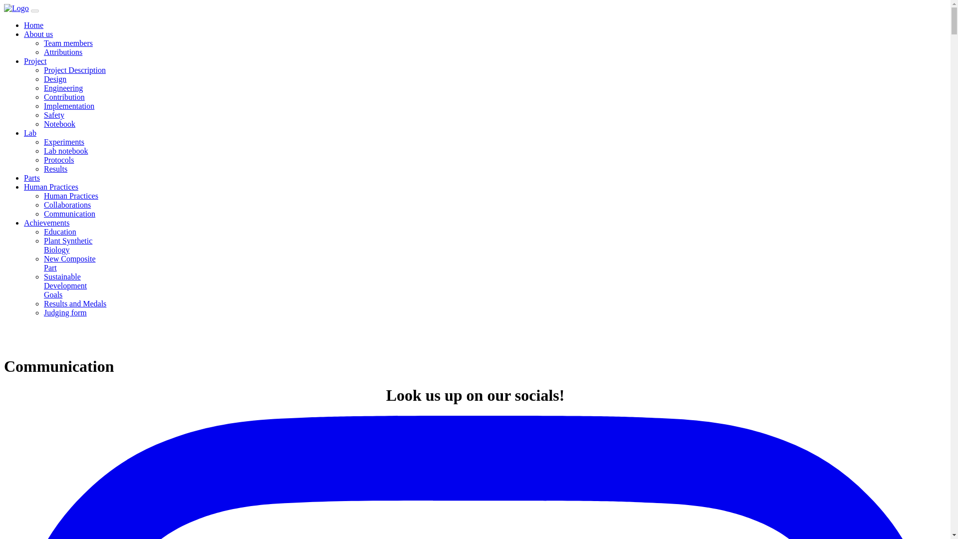  What do you see at coordinates (60, 232) in the screenshot?
I see `Education` at bounding box center [60, 232].